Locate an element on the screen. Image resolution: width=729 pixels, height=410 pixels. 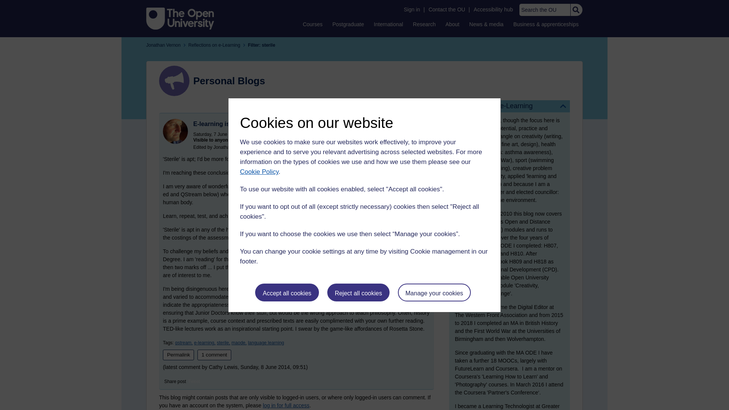
Postgraduate is located at coordinates (348, 24).